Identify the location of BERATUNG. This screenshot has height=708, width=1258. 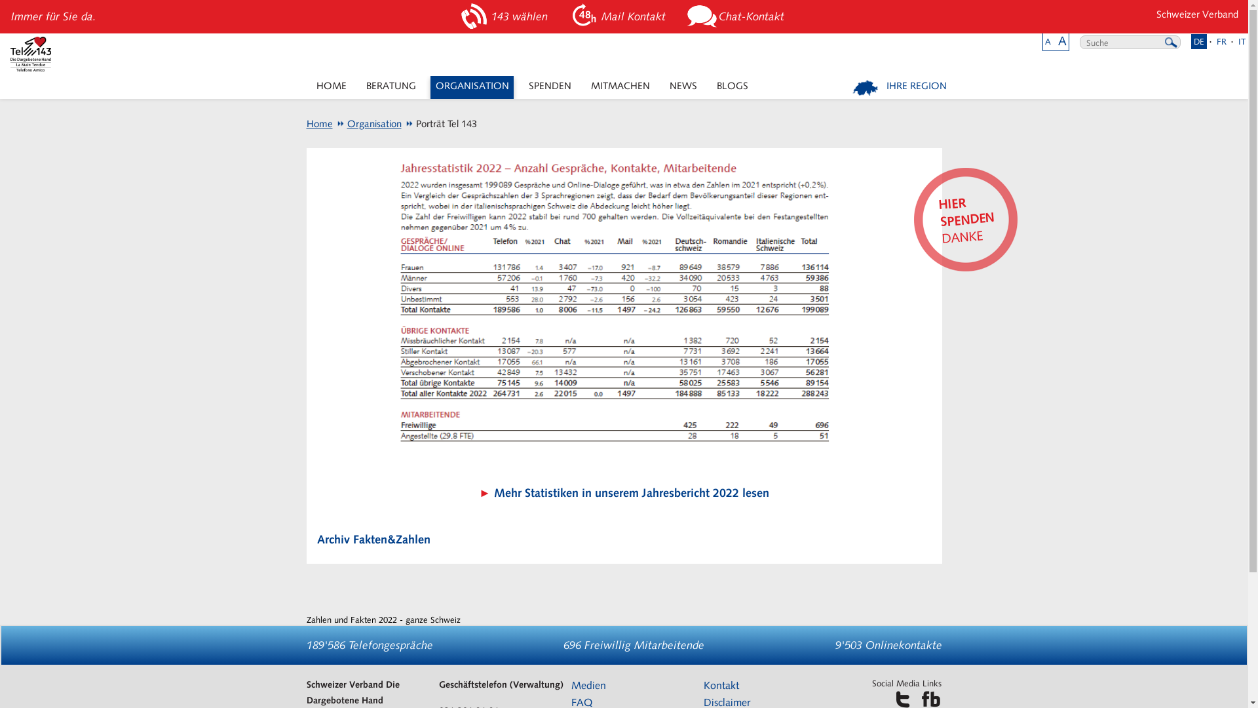
(391, 88).